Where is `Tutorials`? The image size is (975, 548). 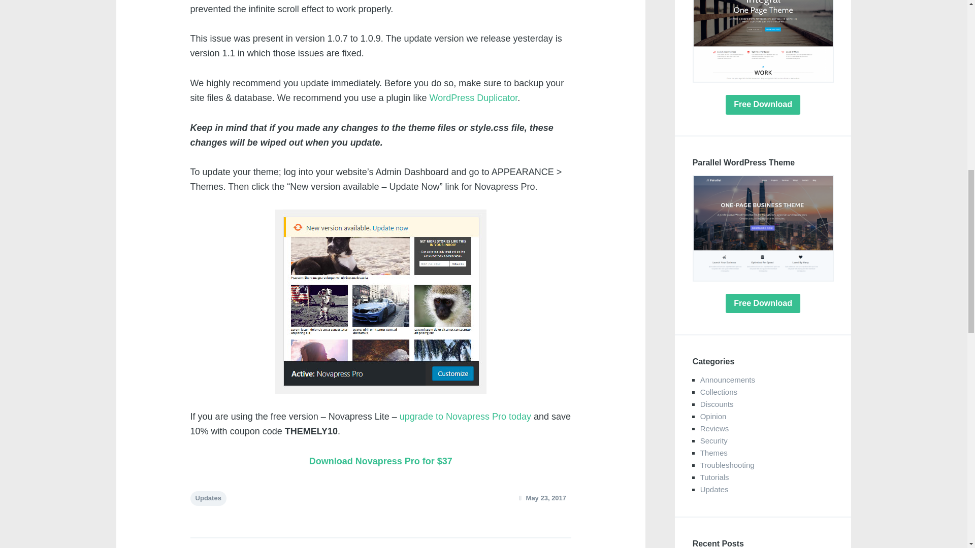
Tutorials is located at coordinates (714, 477).